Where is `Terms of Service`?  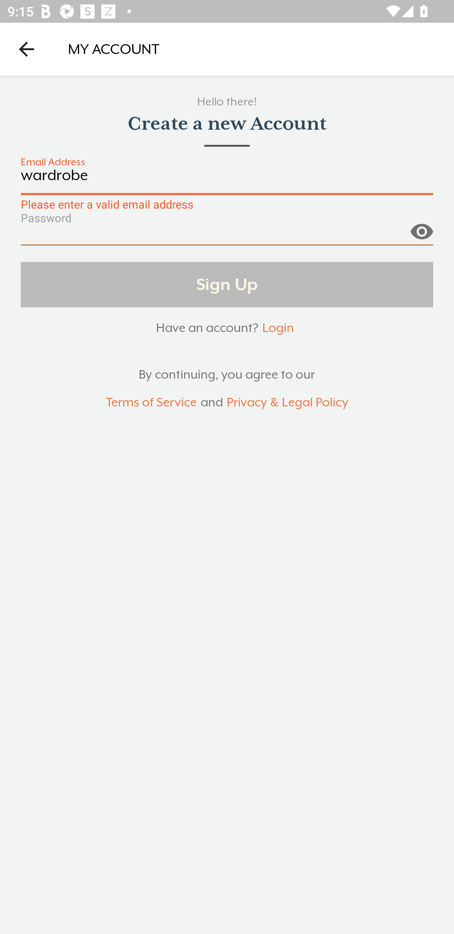
Terms of Service is located at coordinates (151, 403).